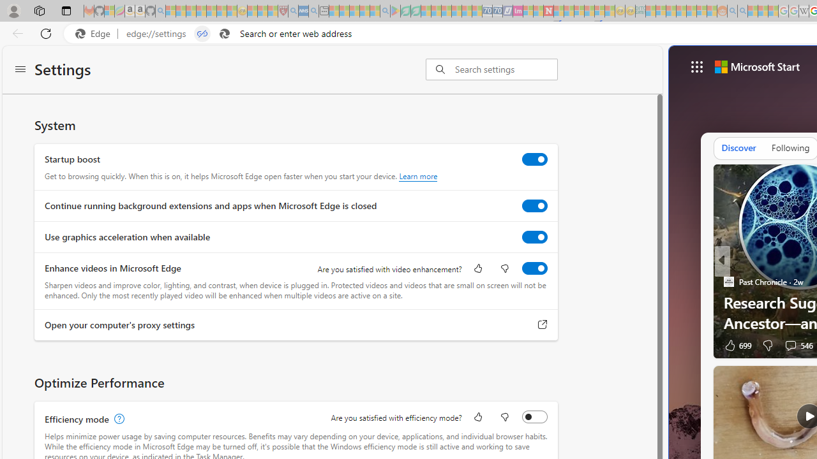  What do you see at coordinates (191, 11) in the screenshot?
I see `The Weather Channel - MSN - Sleeping` at bounding box center [191, 11].